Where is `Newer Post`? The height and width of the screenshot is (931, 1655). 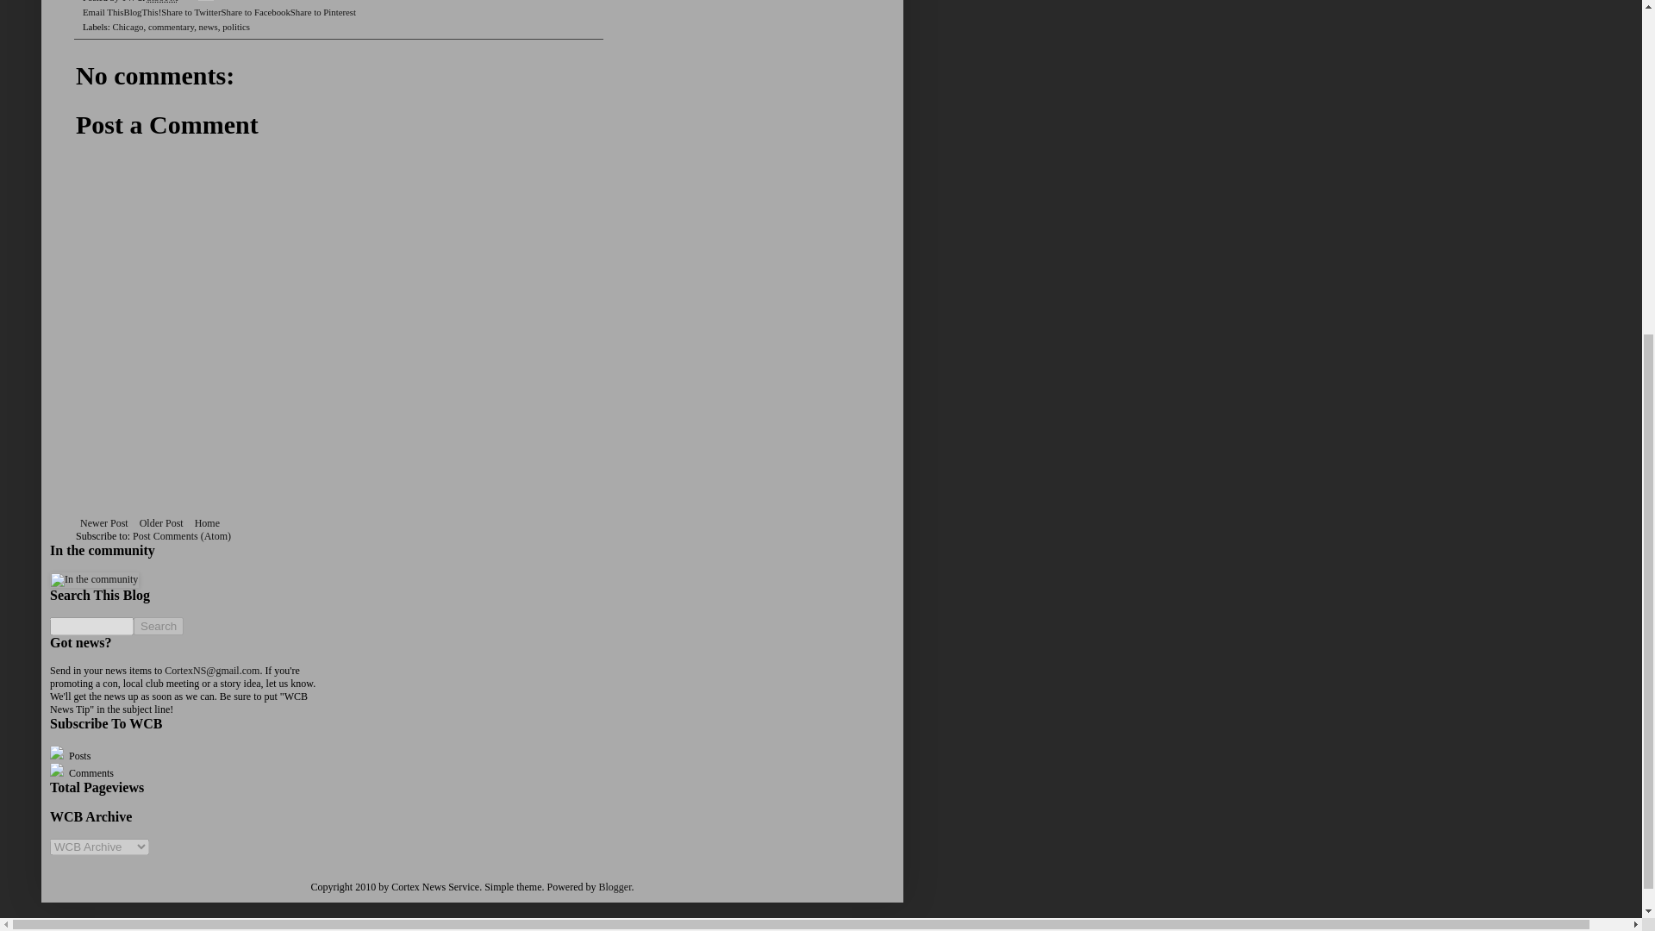 Newer Post is located at coordinates (103, 522).